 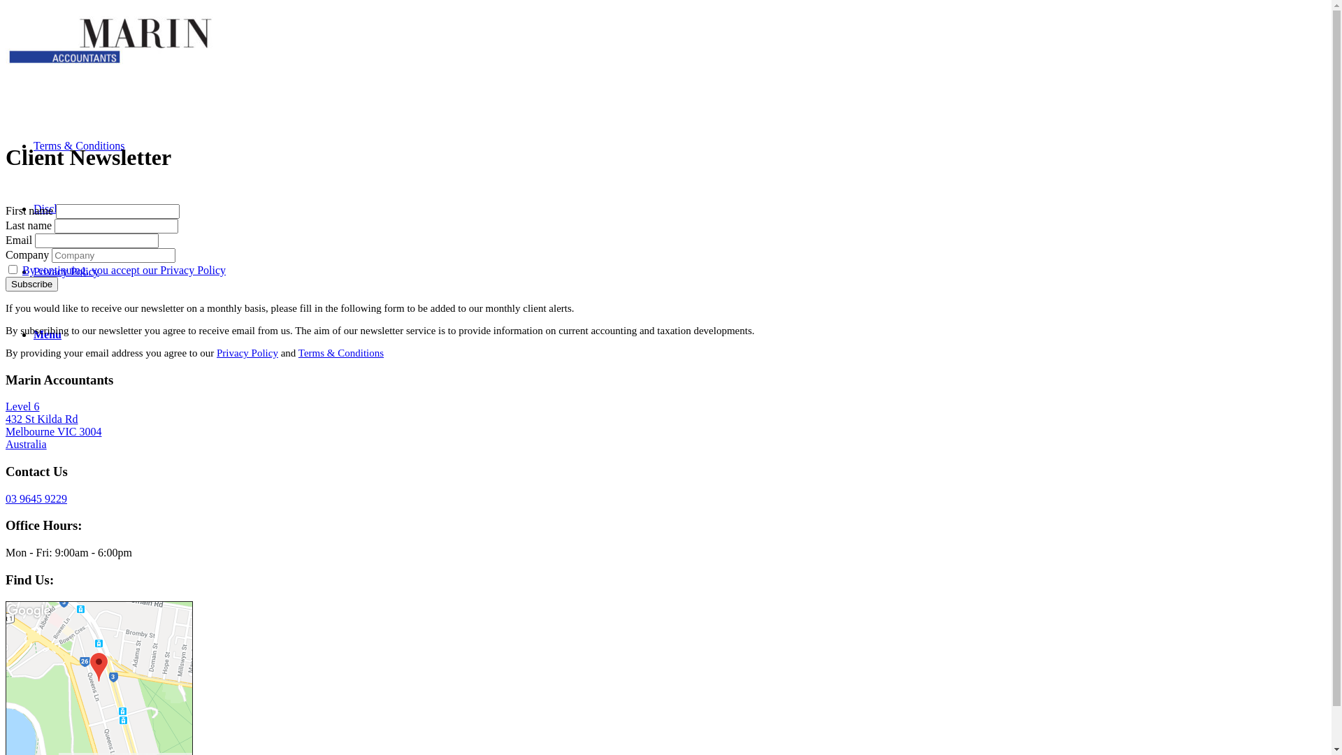 I want to click on Disclaimer, so click(x=58, y=208).